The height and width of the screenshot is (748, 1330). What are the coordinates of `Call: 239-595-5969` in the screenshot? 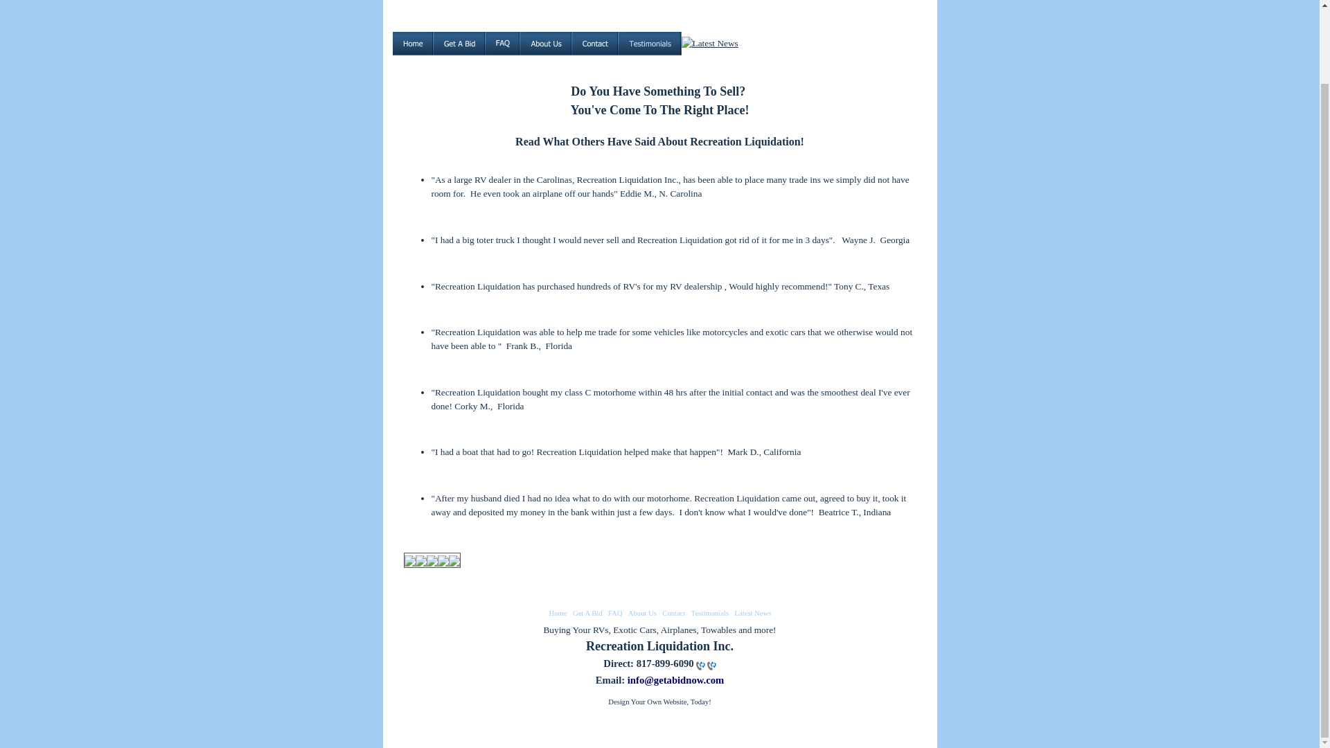 It's located at (711, 664).